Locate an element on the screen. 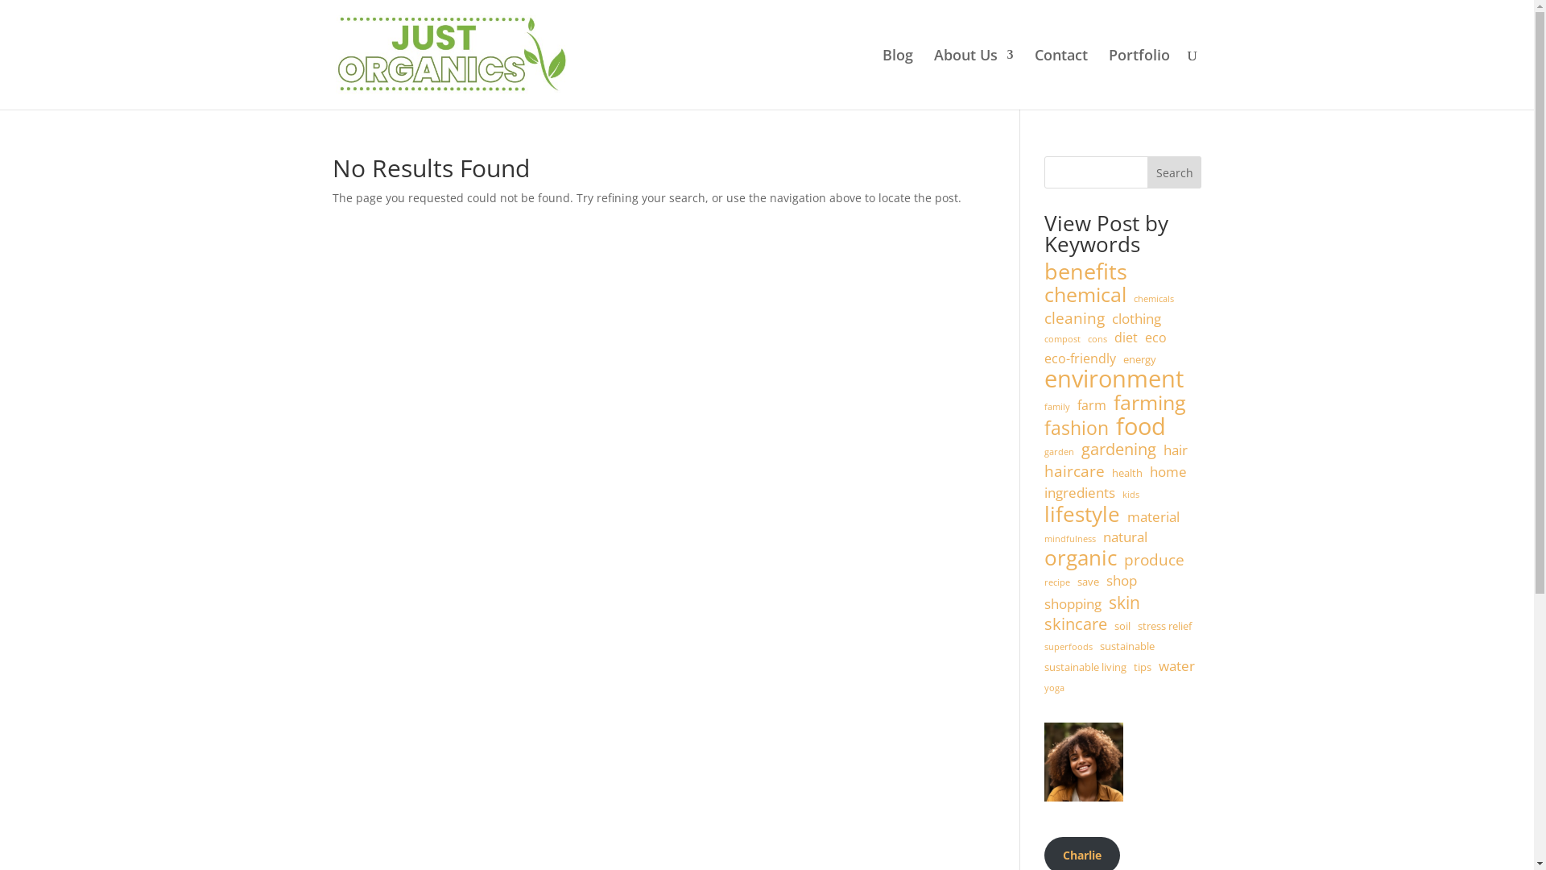  natural is located at coordinates (1126, 537).